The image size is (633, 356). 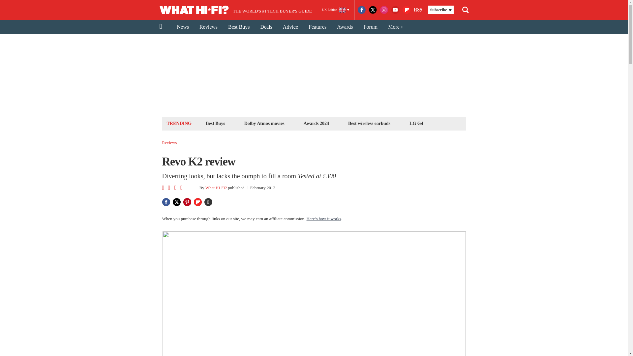 I want to click on Advice, so click(x=290, y=27).